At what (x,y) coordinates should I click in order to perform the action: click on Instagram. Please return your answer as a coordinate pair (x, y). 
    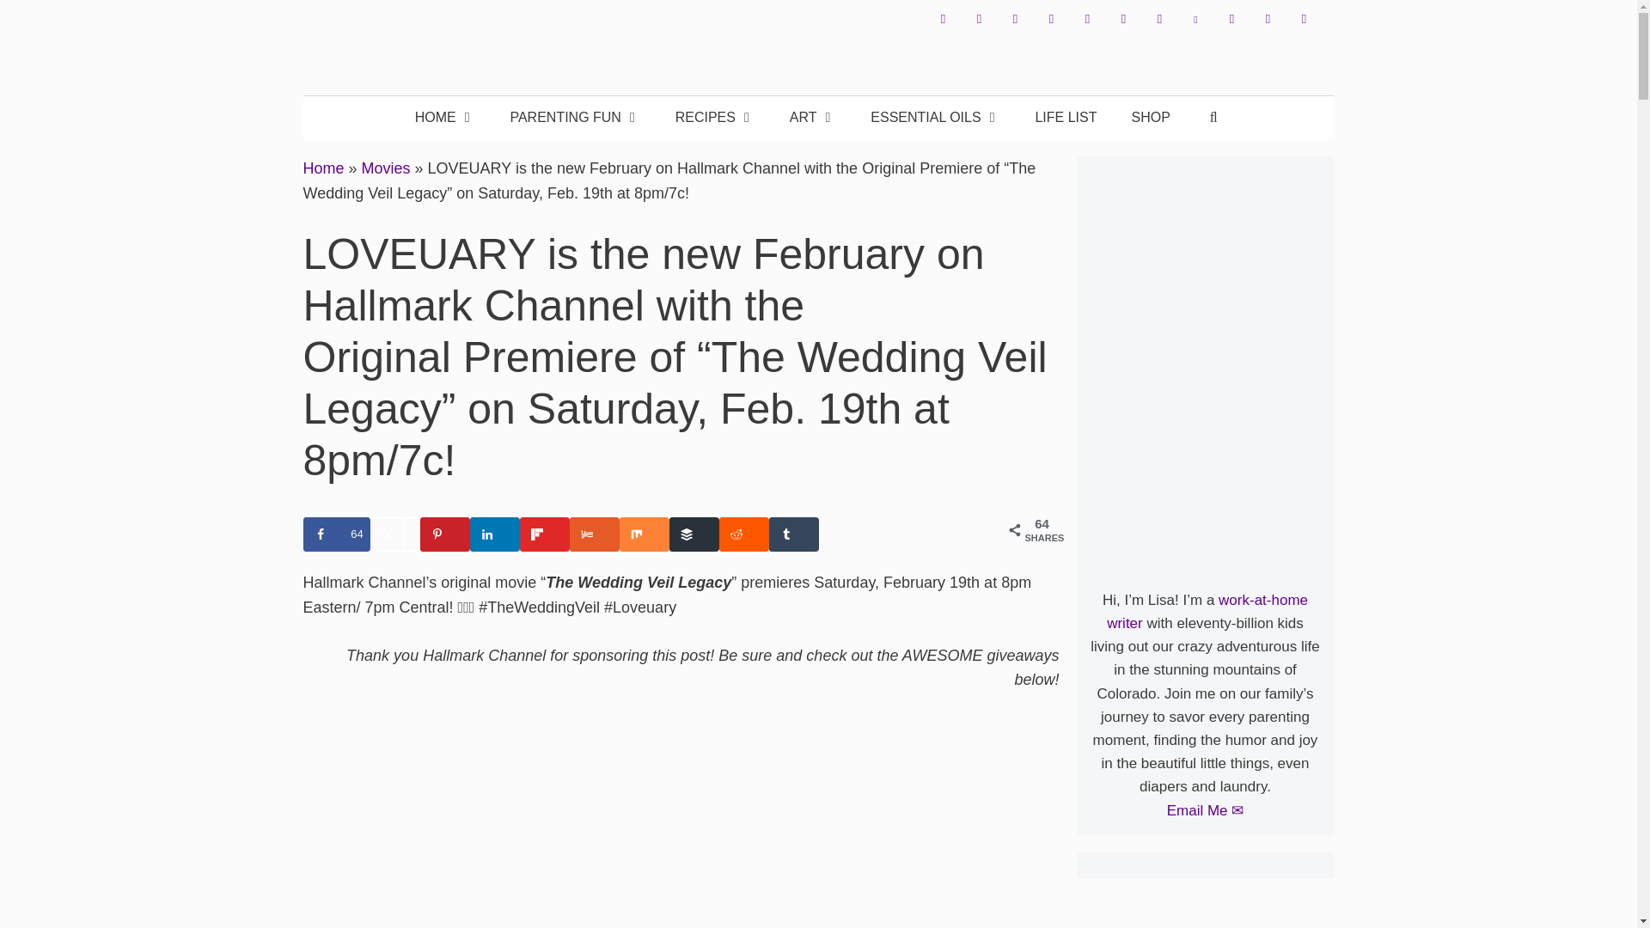
    Looking at the image, I should click on (1014, 19).